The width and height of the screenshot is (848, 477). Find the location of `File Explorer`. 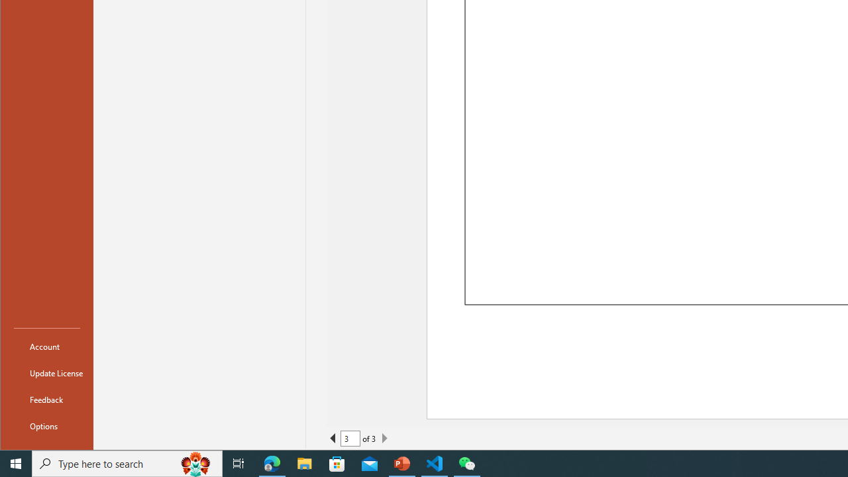

File Explorer is located at coordinates (305, 464).